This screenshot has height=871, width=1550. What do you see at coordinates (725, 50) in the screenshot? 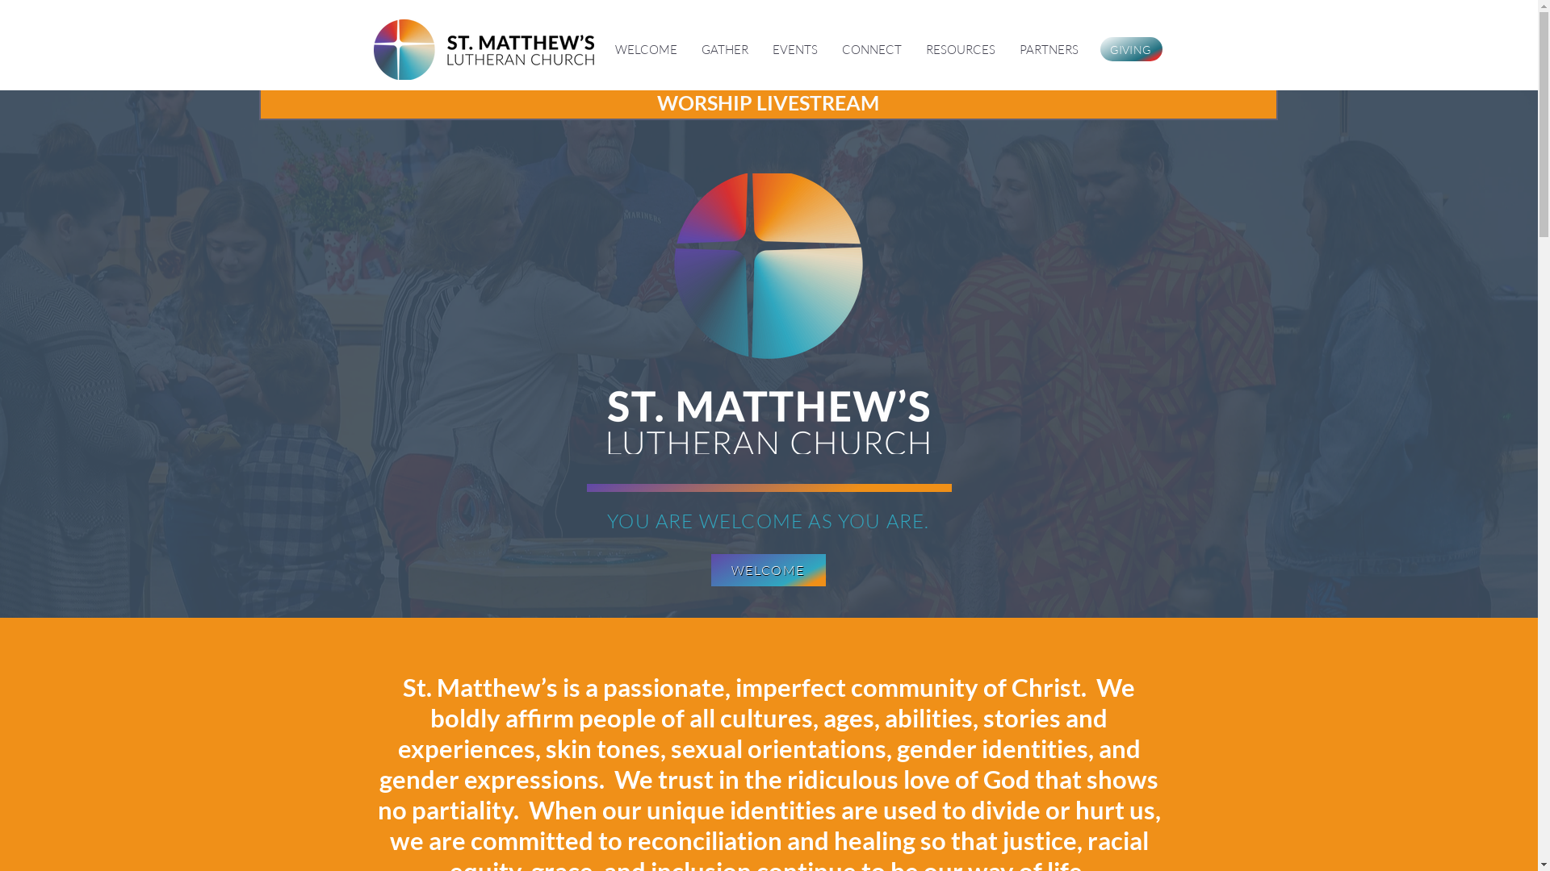
I see `GATHER` at bounding box center [725, 50].